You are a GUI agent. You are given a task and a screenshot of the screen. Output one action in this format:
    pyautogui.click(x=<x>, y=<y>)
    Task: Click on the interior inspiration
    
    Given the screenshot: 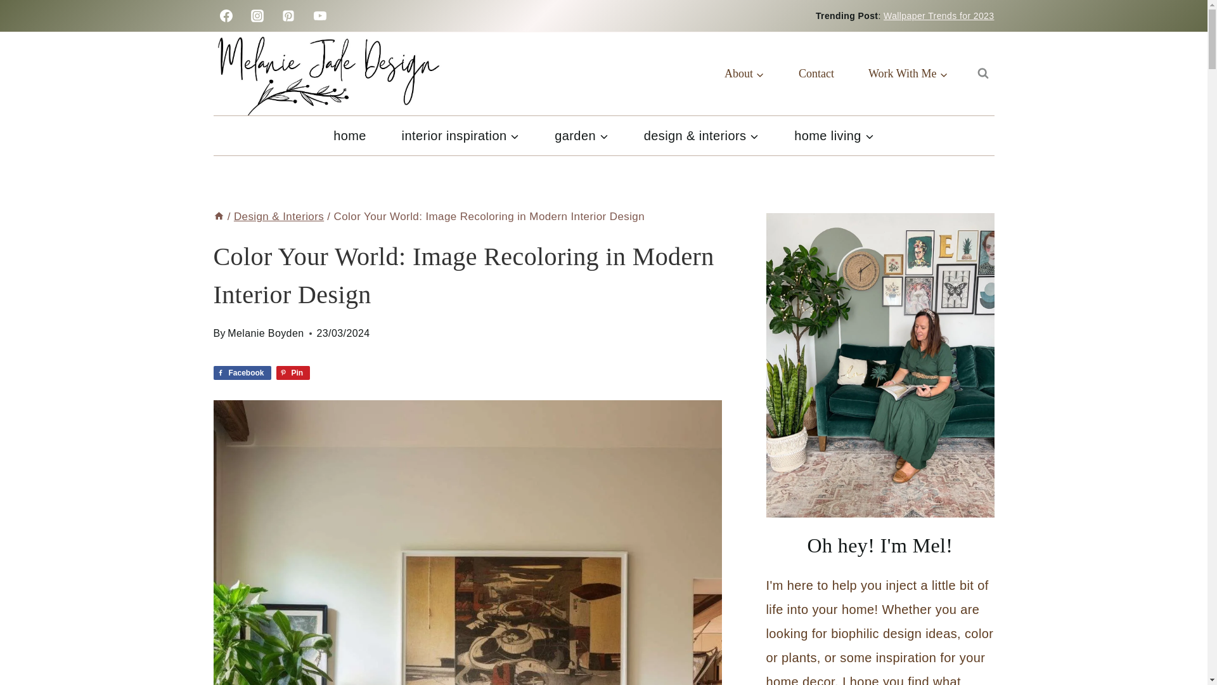 What is the action you would take?
    pyautogui.click(x=461, y=136)
    